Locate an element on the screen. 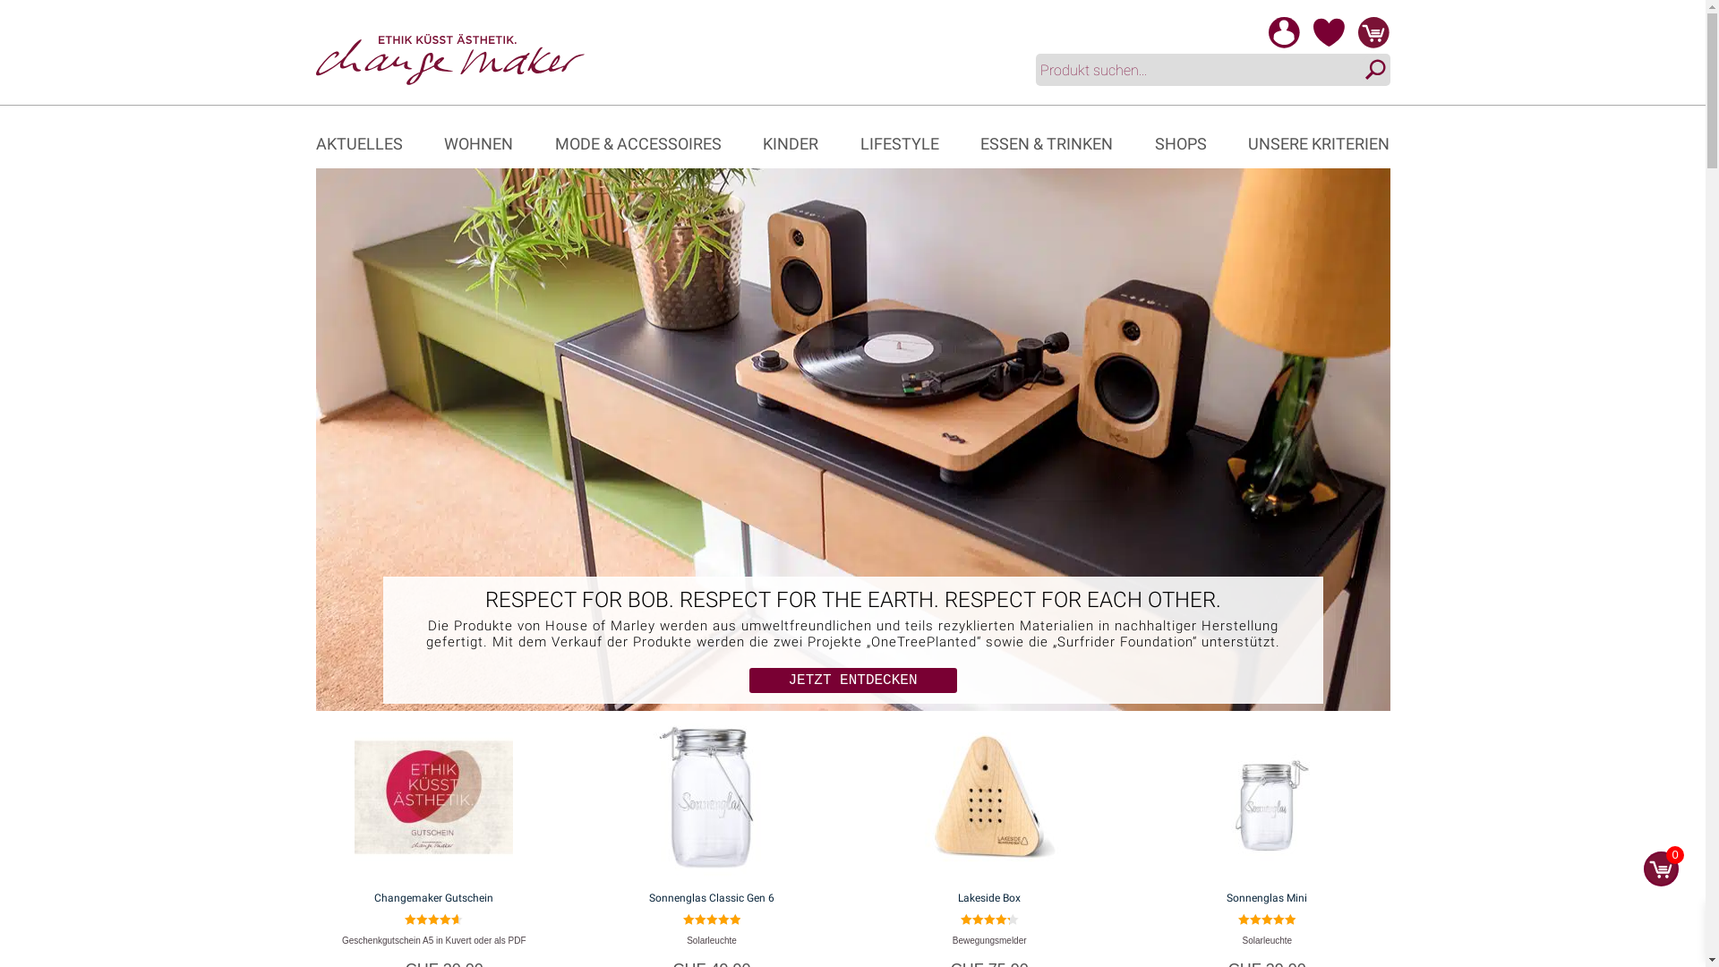  SHOPS is located at coordinates (1176, 144).